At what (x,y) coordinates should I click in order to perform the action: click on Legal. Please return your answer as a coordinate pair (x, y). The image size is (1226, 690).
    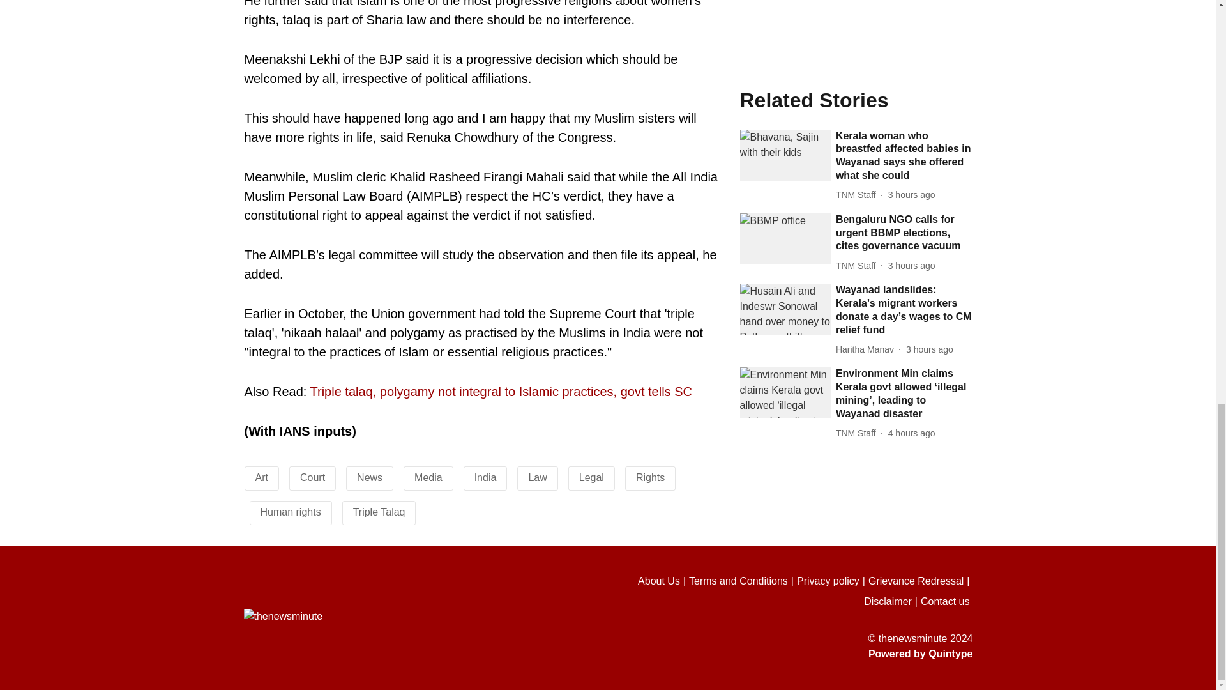
    Looking at the image, I should click on (591, 477).